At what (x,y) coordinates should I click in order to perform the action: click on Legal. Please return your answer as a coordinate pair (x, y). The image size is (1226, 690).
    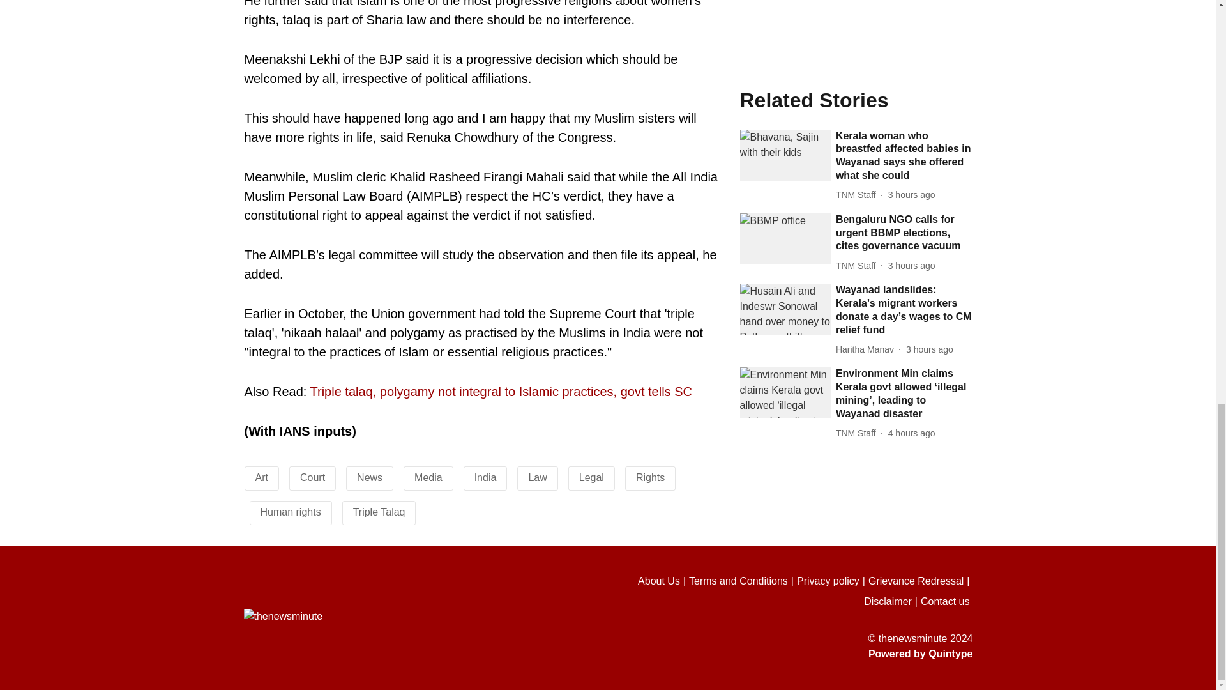
    Looking at the image, I should click on (591, 477).